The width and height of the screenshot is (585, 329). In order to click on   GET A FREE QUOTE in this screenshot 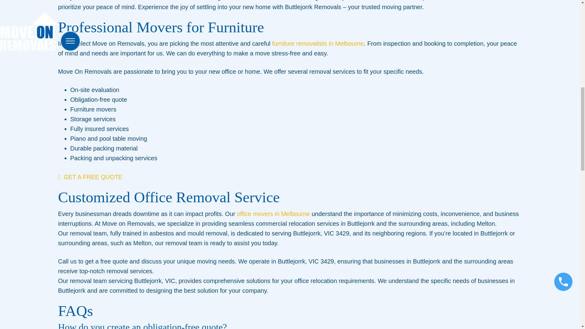, I will do `click(90, 177)`.